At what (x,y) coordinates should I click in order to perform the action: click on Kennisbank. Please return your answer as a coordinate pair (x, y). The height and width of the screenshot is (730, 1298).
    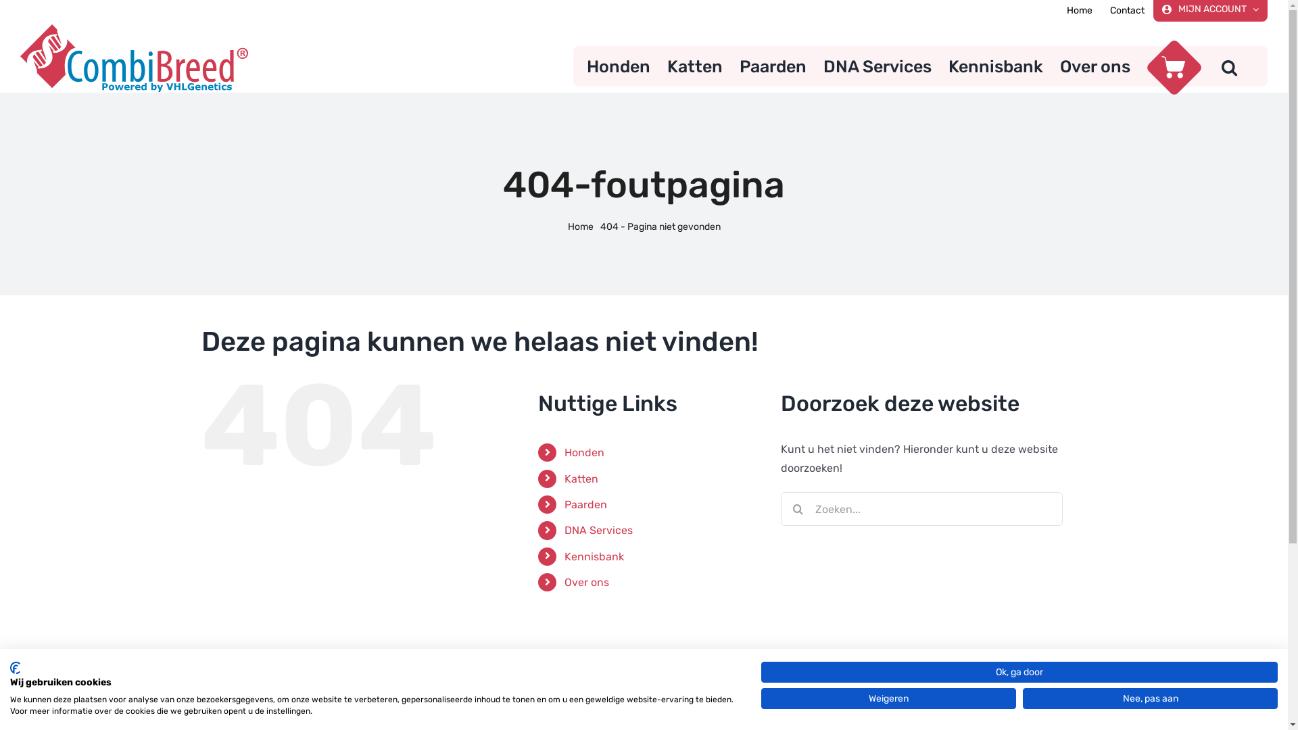
    Looking at the image, I should click on (594, 557).